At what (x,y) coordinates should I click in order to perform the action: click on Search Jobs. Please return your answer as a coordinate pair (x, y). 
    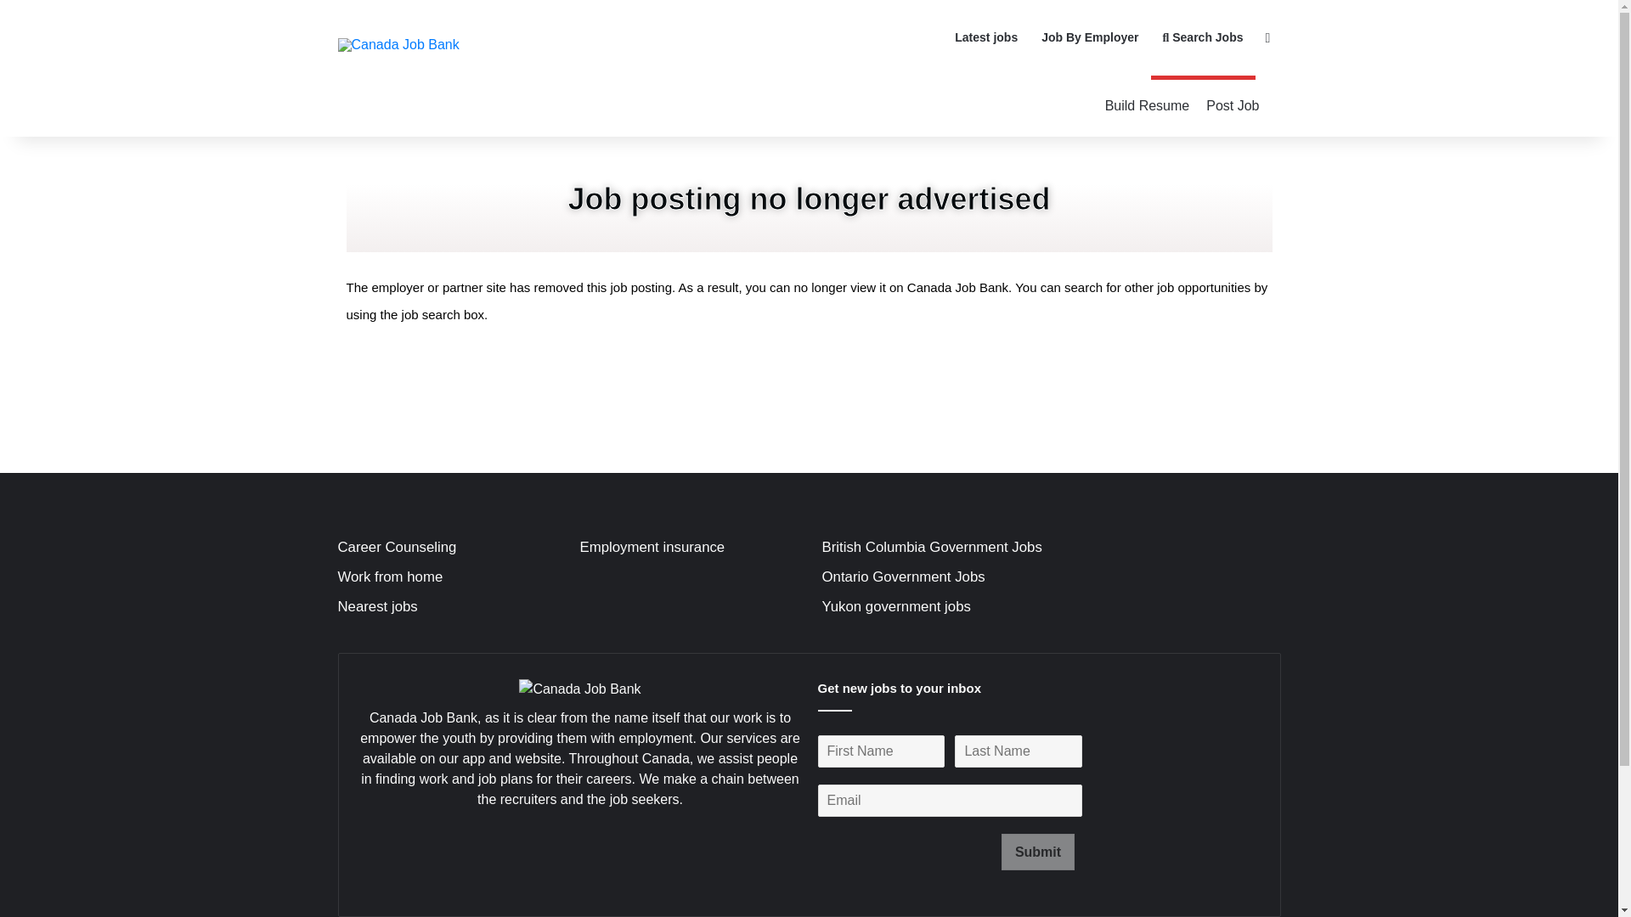
    Looking at the image, I should click on (1203, 37).